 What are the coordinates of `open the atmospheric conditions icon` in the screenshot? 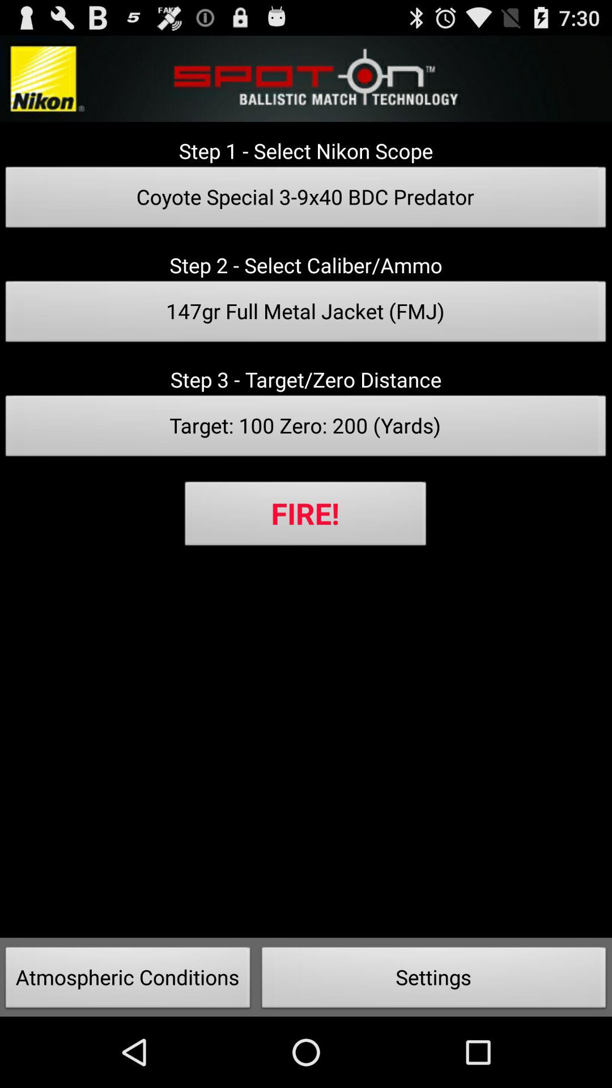 It's located at (128, 980).